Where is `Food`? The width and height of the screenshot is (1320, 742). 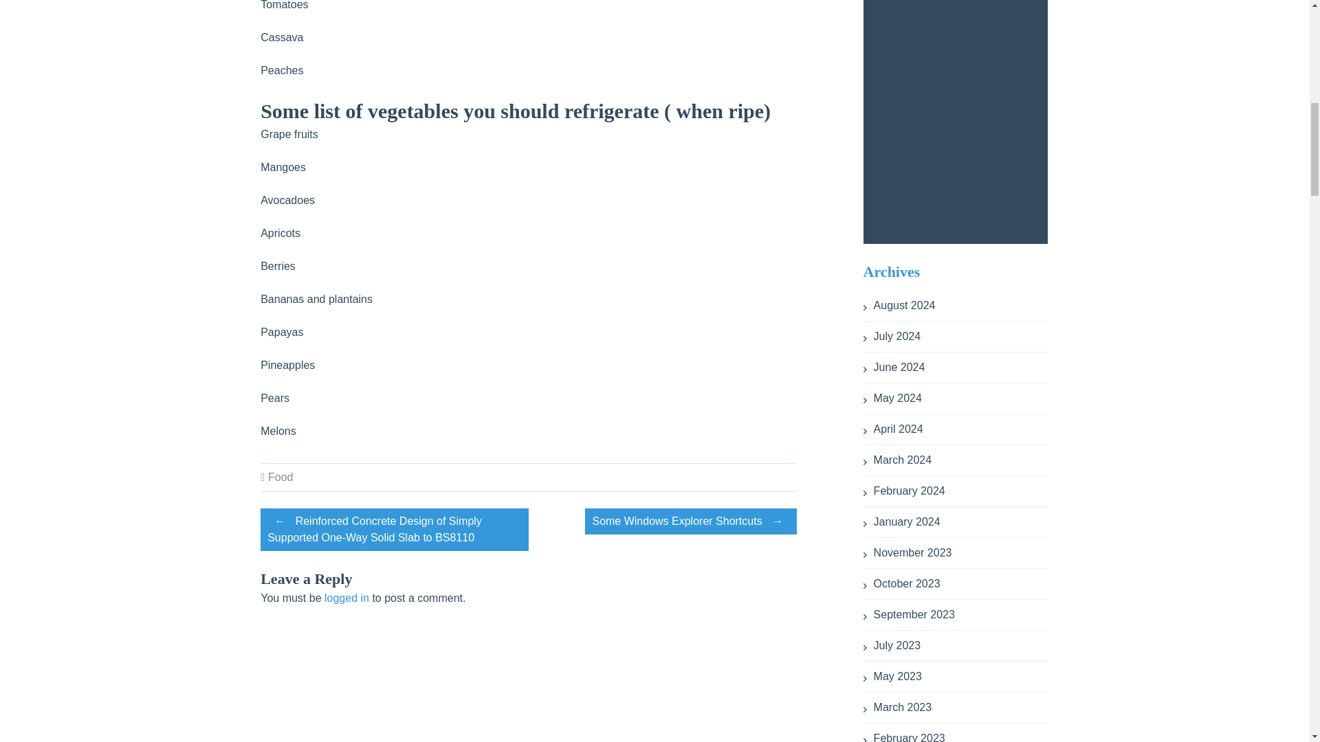 Food is located at coordinates (280, 477).